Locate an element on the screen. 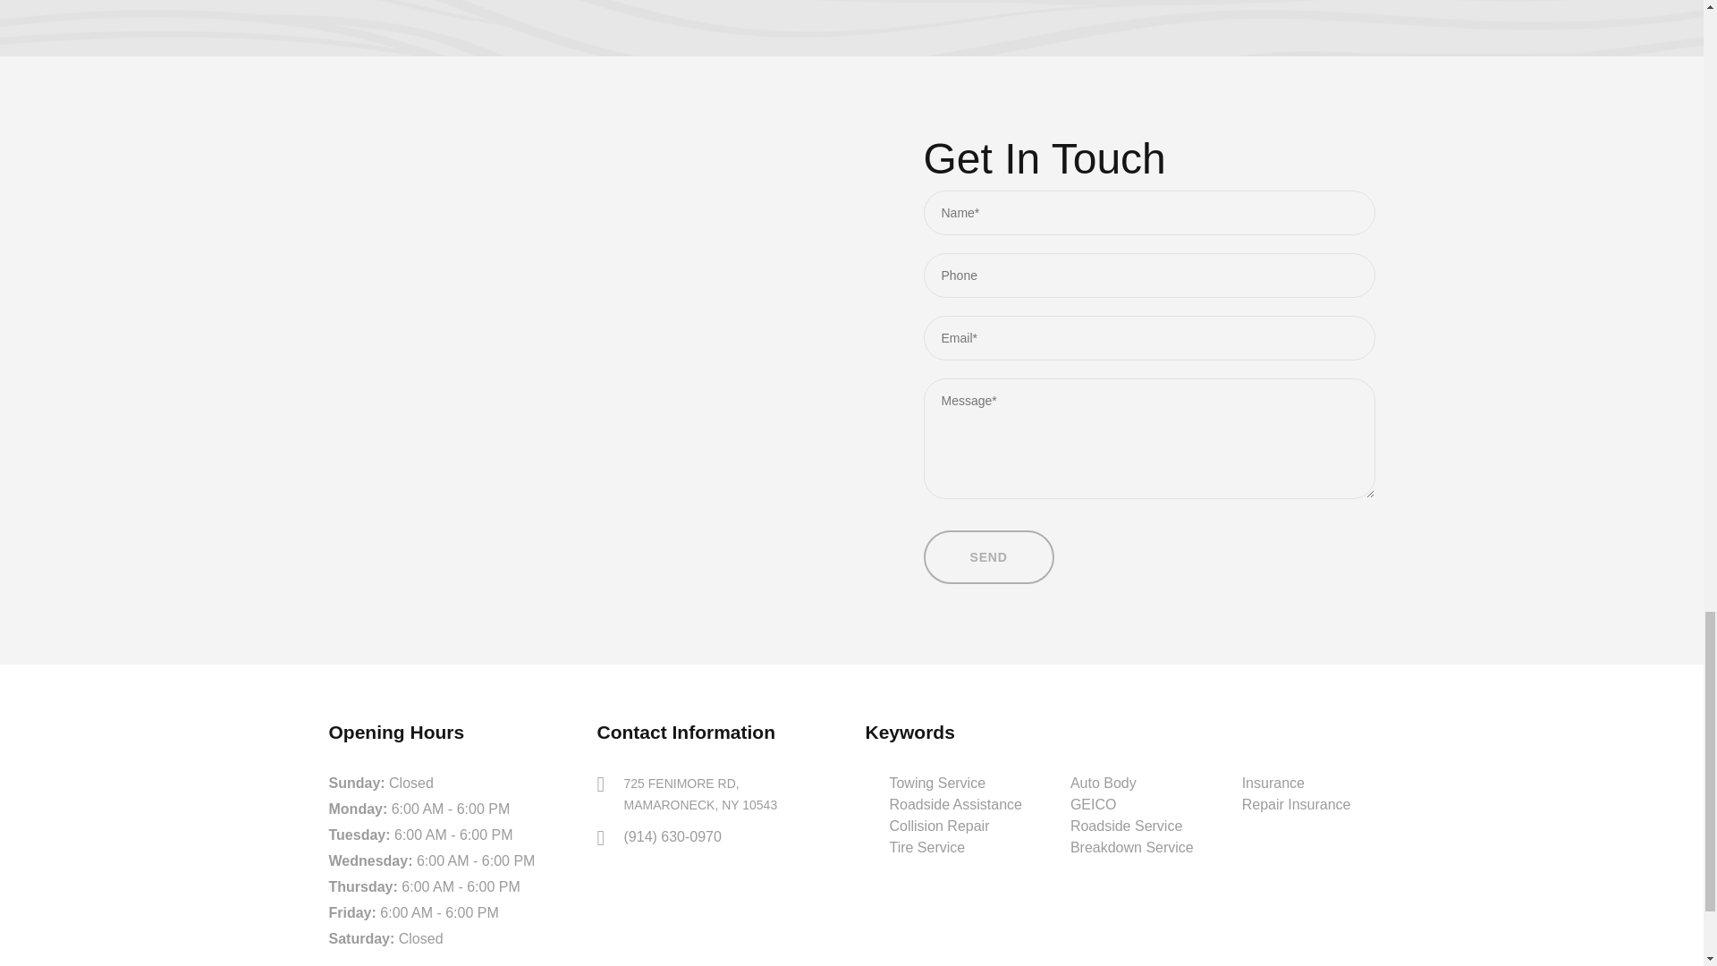  Collision Repair is located at coordinates (939, 826).